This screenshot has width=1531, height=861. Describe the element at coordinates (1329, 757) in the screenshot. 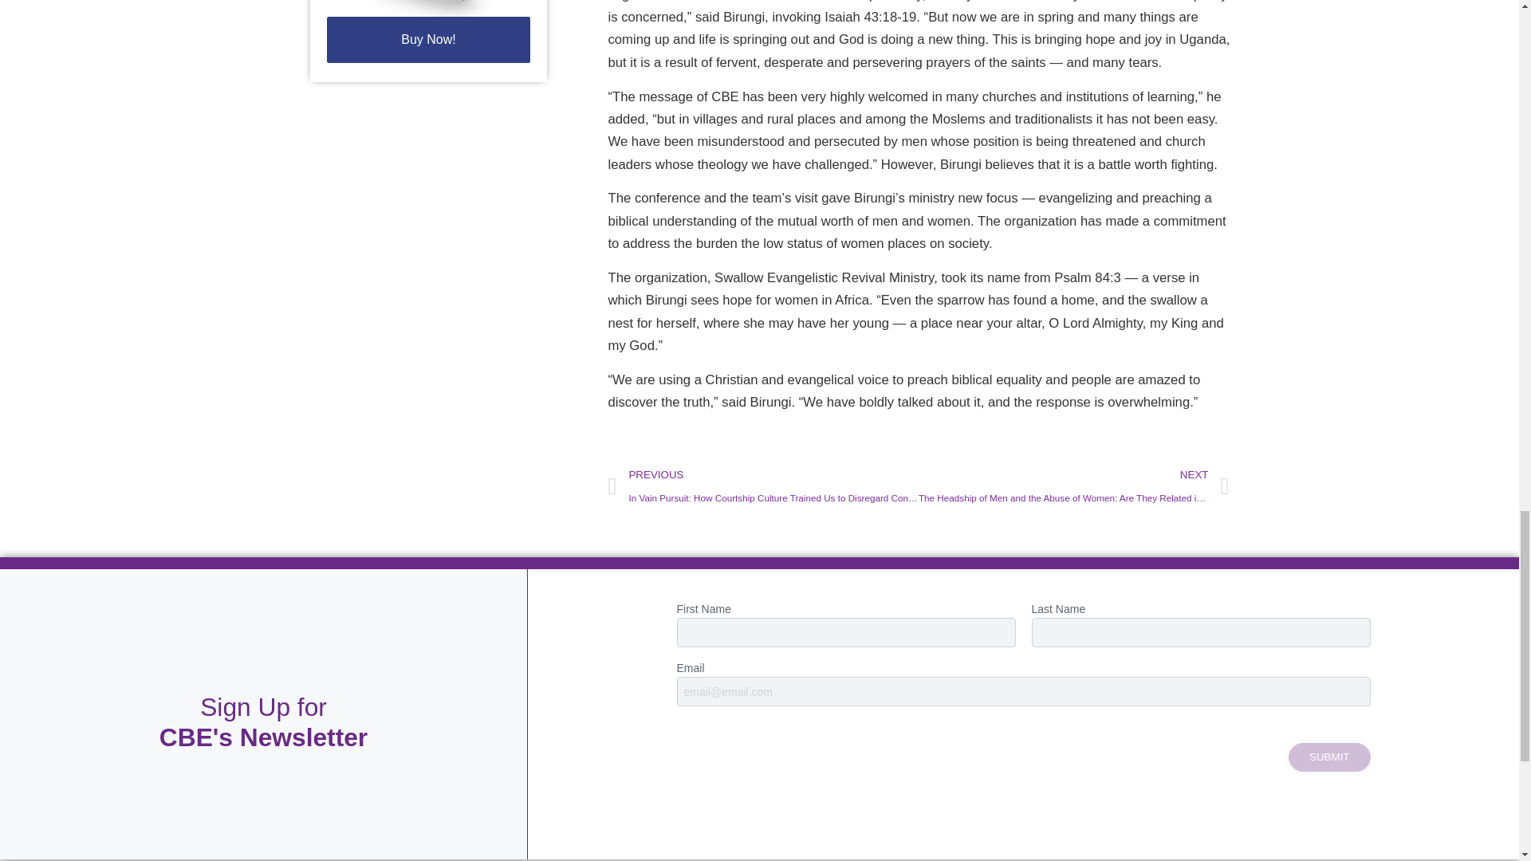

I see `Submit` at that location.